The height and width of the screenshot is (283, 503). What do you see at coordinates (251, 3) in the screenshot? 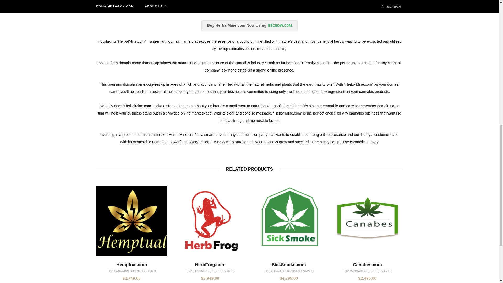
I see `DESCRIPTION` at bounding box center [251, 3].